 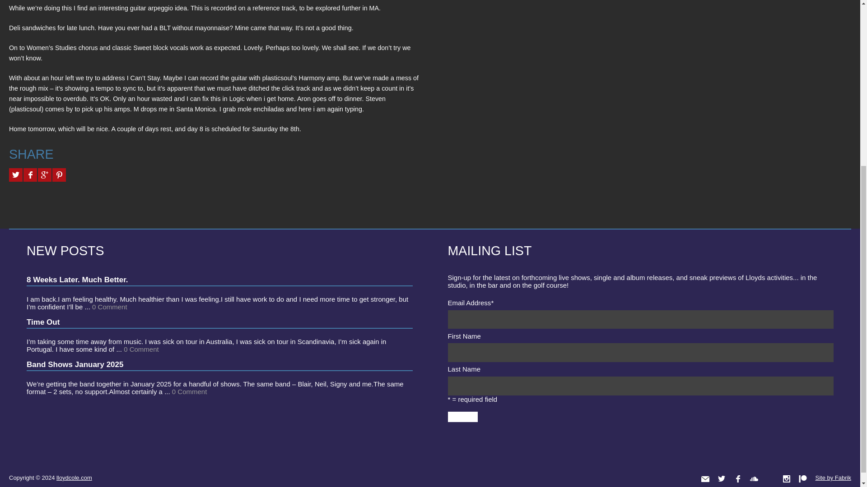 What do you see at coordinates (15, 175) in the screenshot?
I see `Tweet This` at bounding box center [15, 175].